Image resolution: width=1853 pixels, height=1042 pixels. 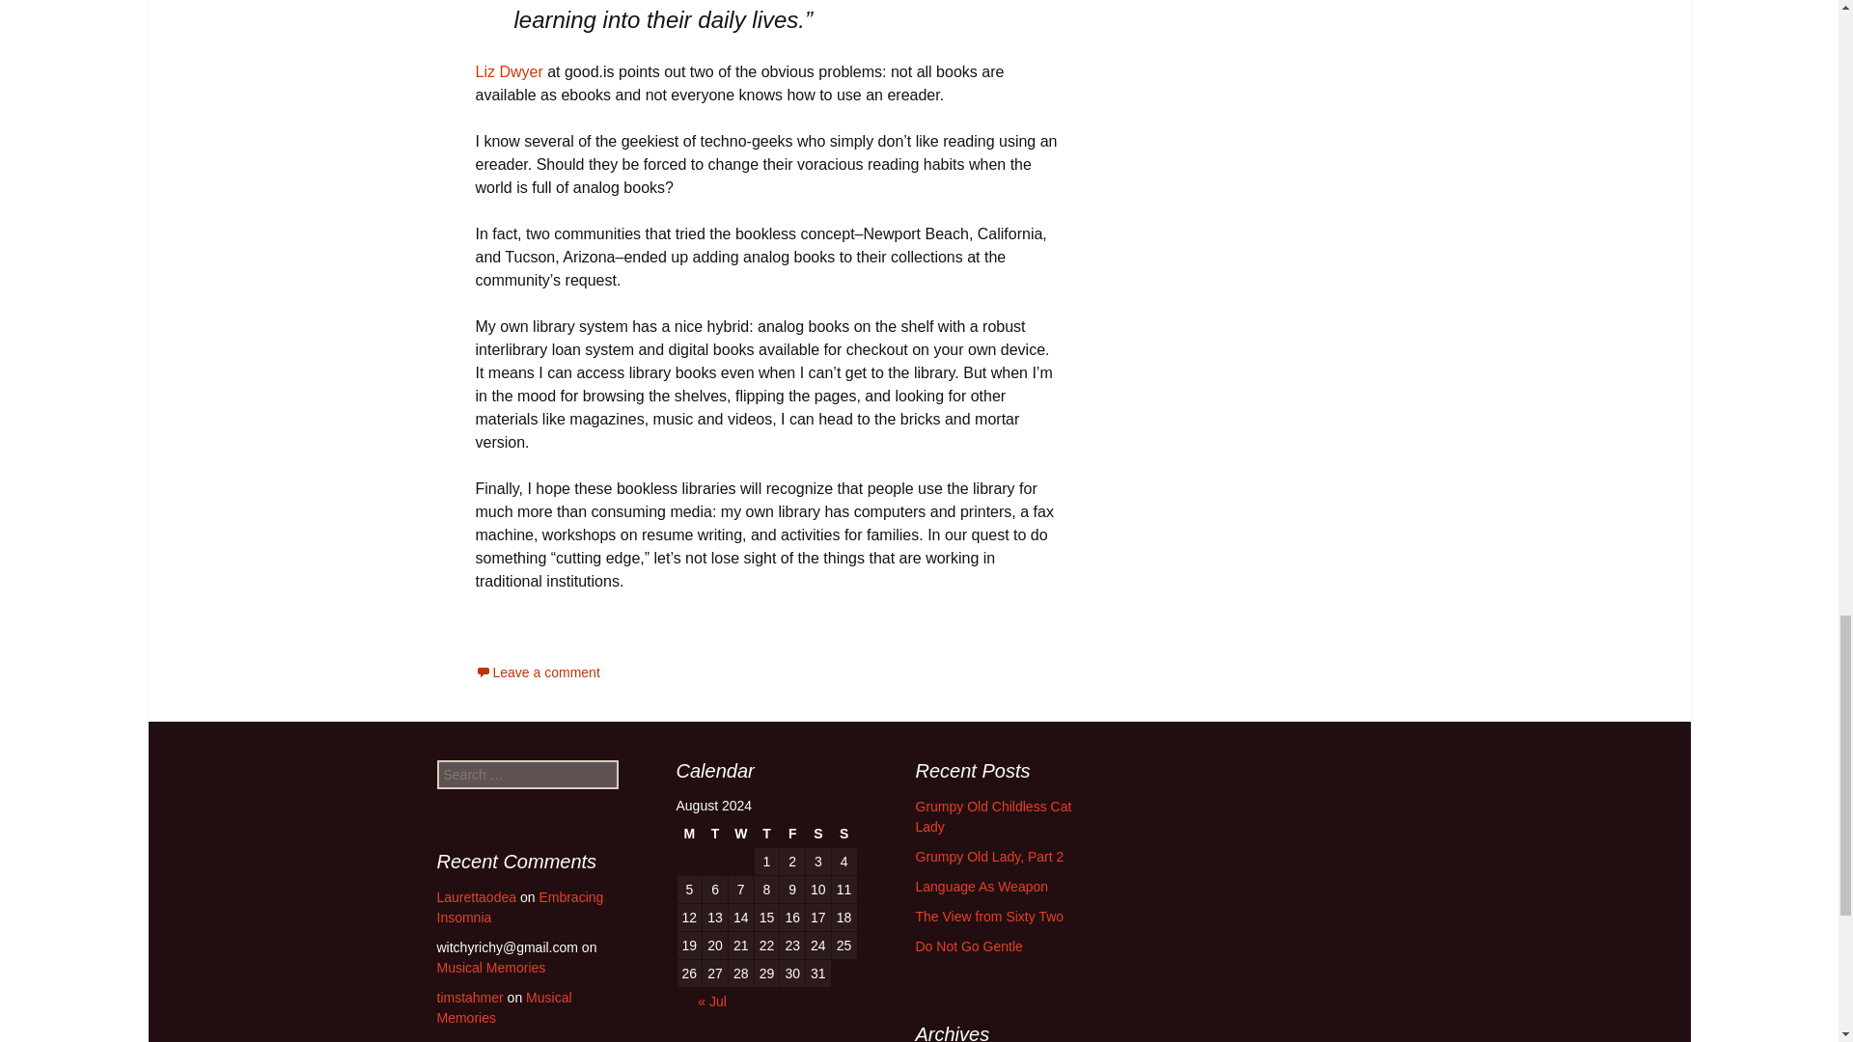 I want to click on Monday, so click(x=689, y=834).